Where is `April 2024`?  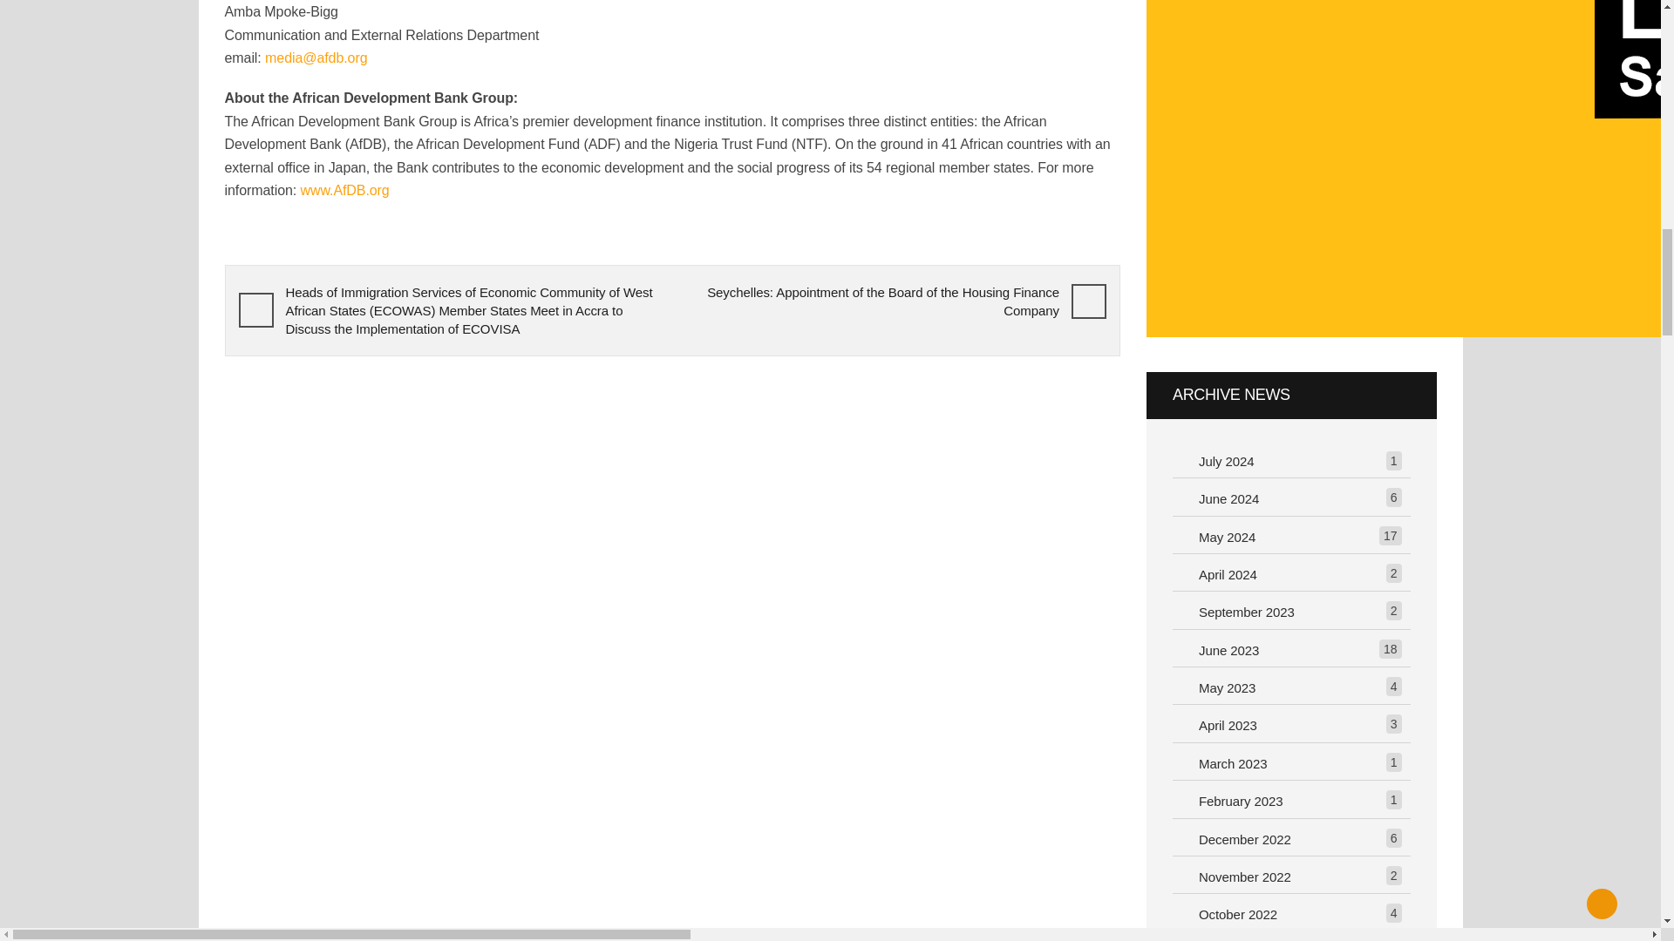 April 2024 is located at coordinates (1233, 575).